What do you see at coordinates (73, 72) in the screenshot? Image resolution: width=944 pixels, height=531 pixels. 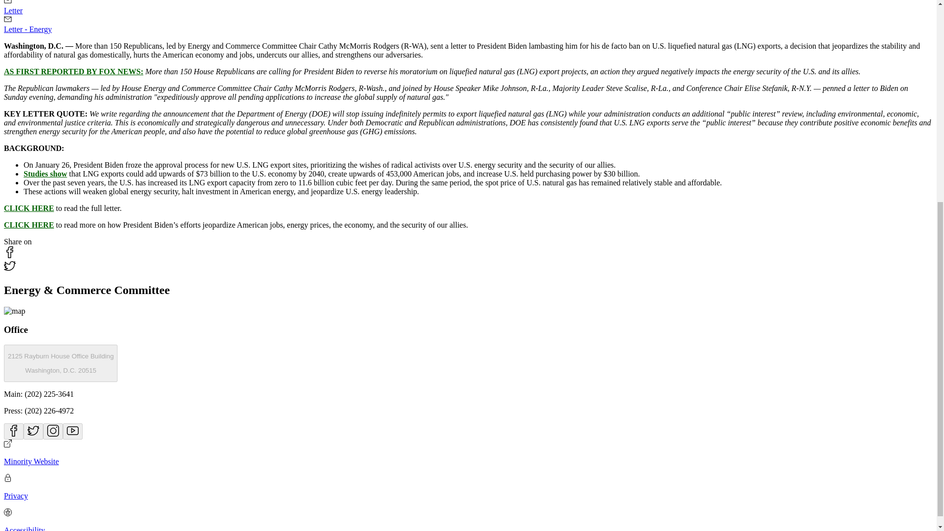 I see `Studies show` at bounding box center [73, 72].